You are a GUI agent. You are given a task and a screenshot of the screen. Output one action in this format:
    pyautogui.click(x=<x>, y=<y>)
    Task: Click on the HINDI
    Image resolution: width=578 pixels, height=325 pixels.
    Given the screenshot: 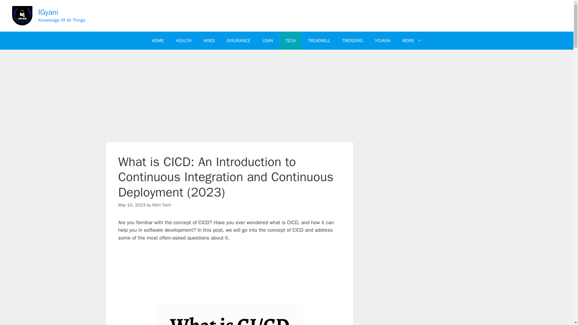 What is the action you would take?
    pyautogui.click(x=209, y=40)
    